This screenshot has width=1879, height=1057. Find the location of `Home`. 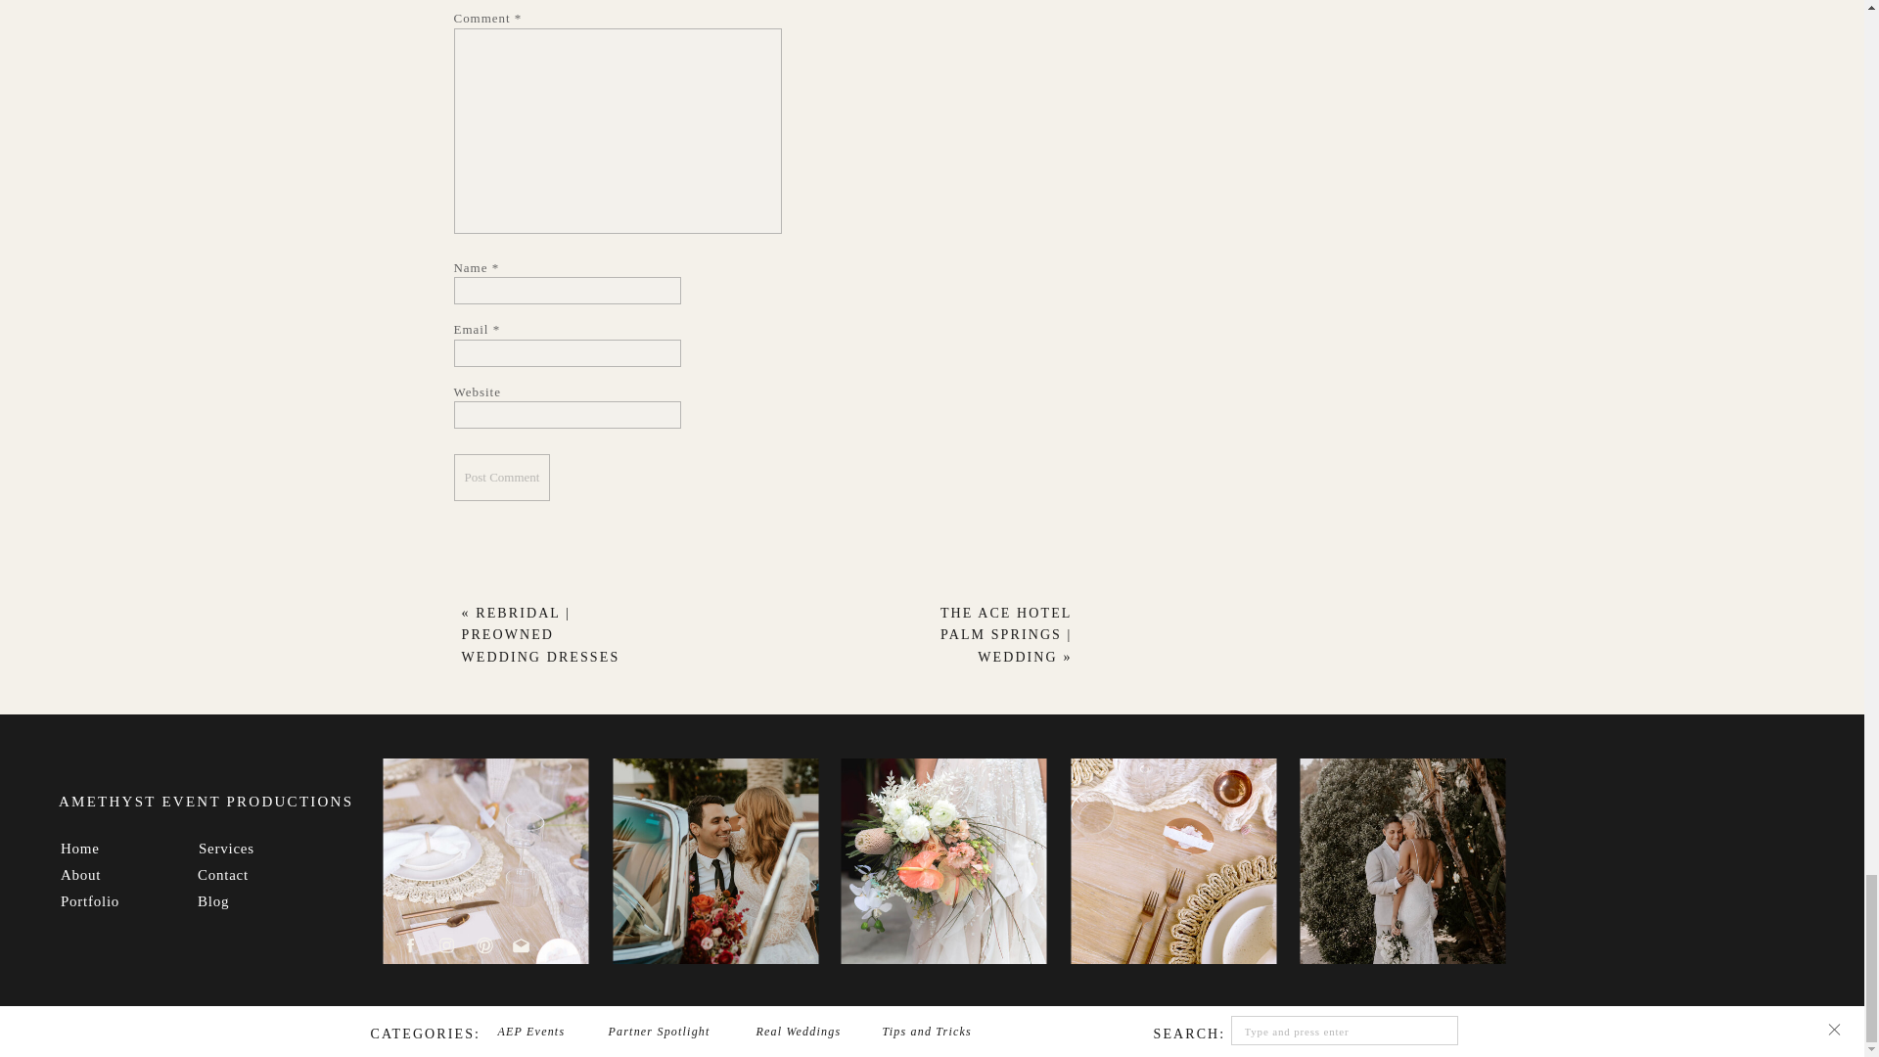

Home is located at coordinates (107, 845).